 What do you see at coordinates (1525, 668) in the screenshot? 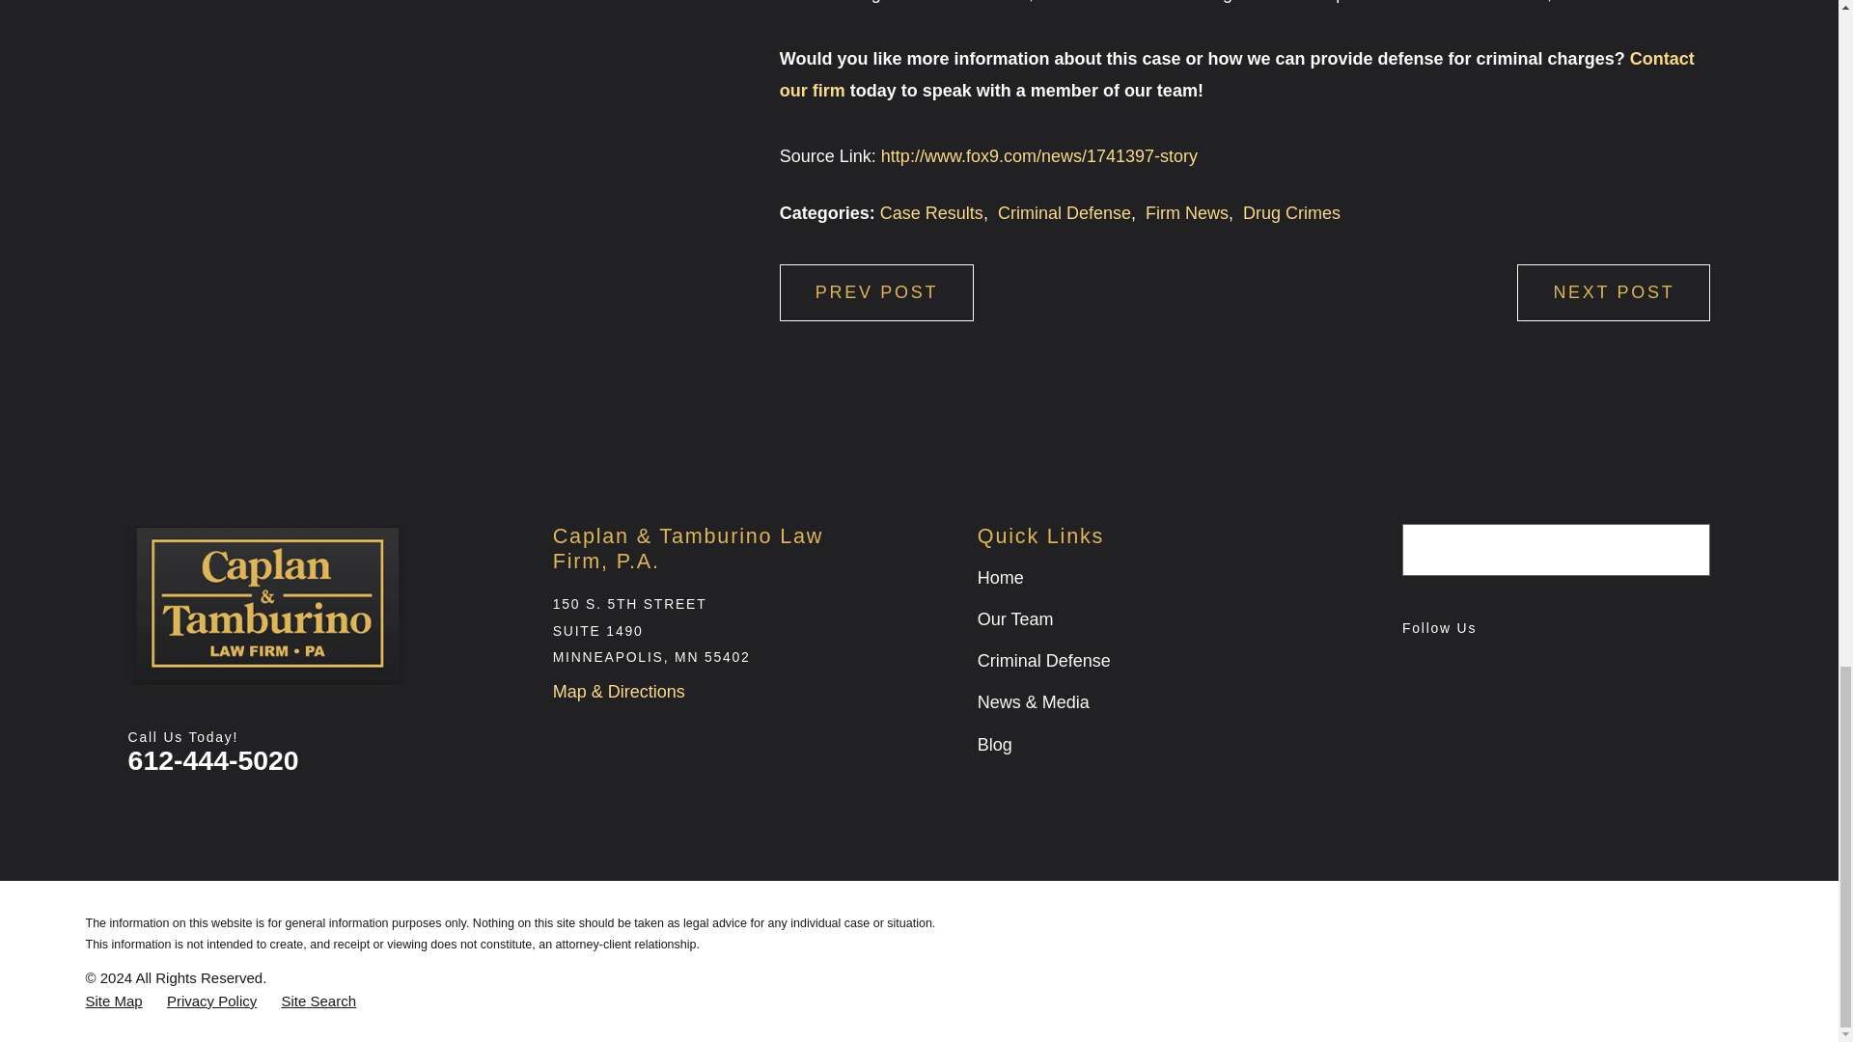
I see `LinkedIn` at bounding box center [1525, 668].